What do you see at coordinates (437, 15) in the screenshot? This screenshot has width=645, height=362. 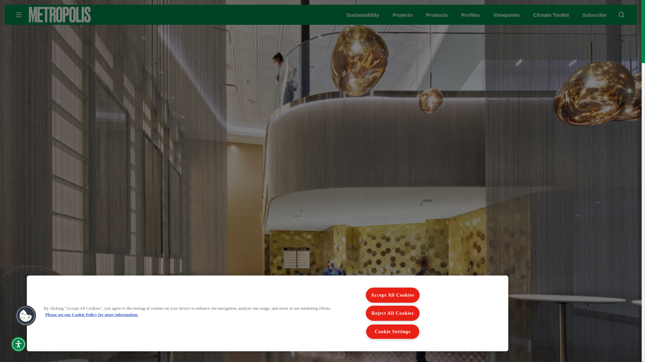 I see `Products` at bounding box center [437, 15].